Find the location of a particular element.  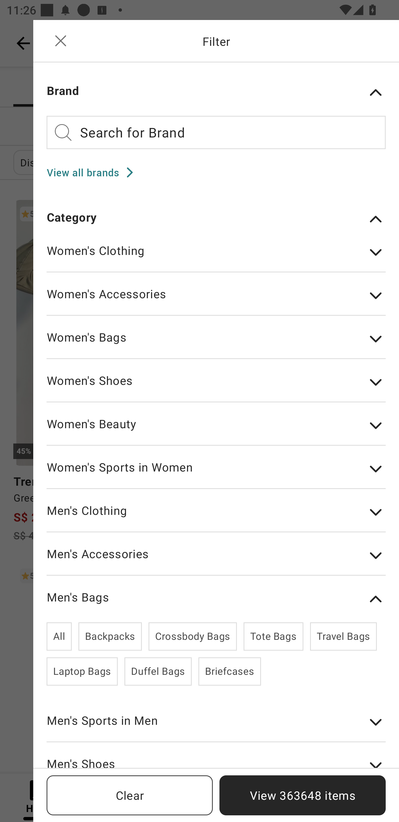

Men's Clothing is located at coordinates (216, 517).